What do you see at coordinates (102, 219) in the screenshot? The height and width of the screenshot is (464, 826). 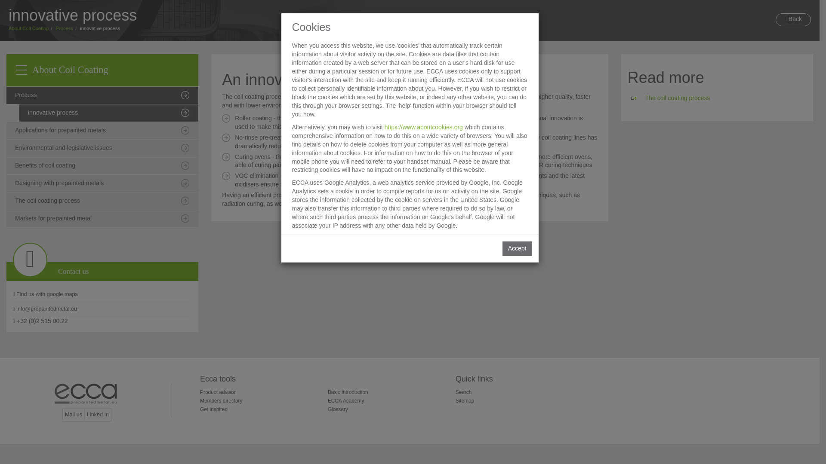 I see `Markets for prepainted metal` at bounding box center [102, 219].